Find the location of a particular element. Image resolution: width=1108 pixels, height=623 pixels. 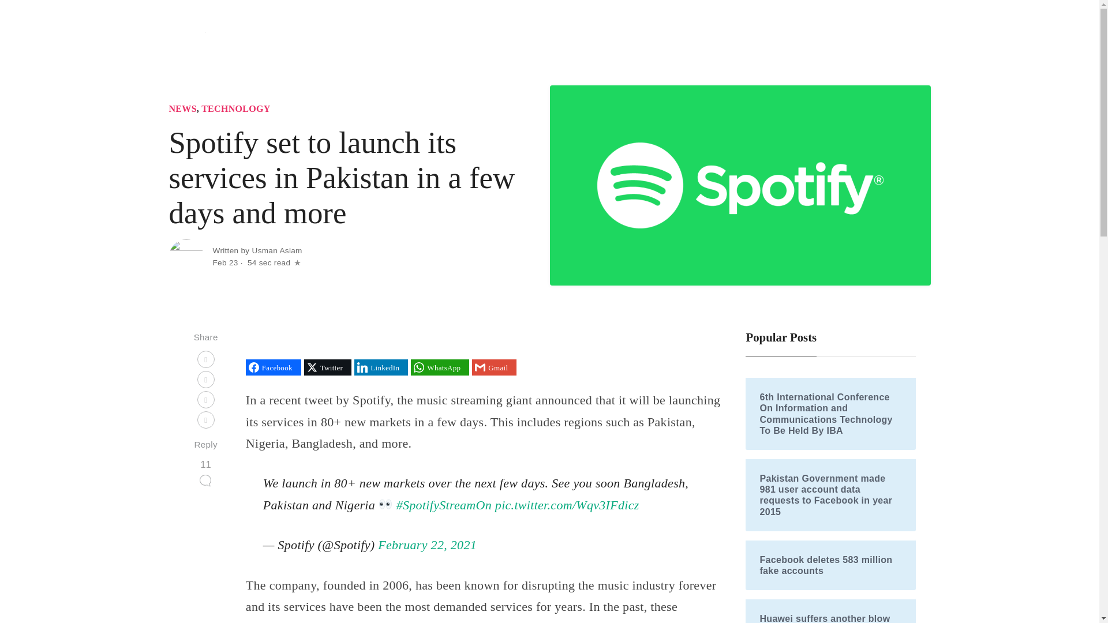

Share on WhatsApp is located at coordinates (440, 367).